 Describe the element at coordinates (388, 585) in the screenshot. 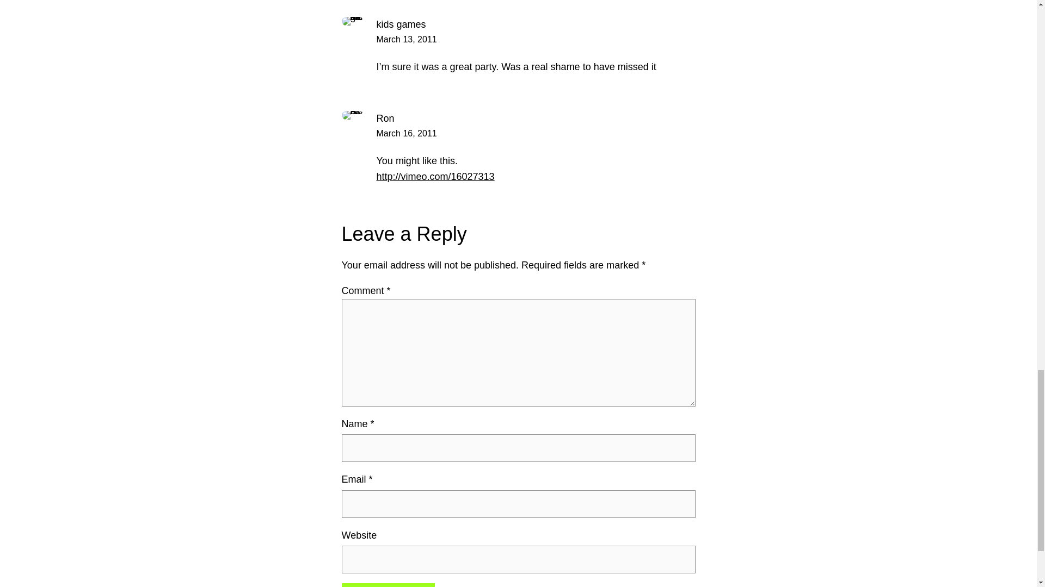

I see `Post Comment` at that location.